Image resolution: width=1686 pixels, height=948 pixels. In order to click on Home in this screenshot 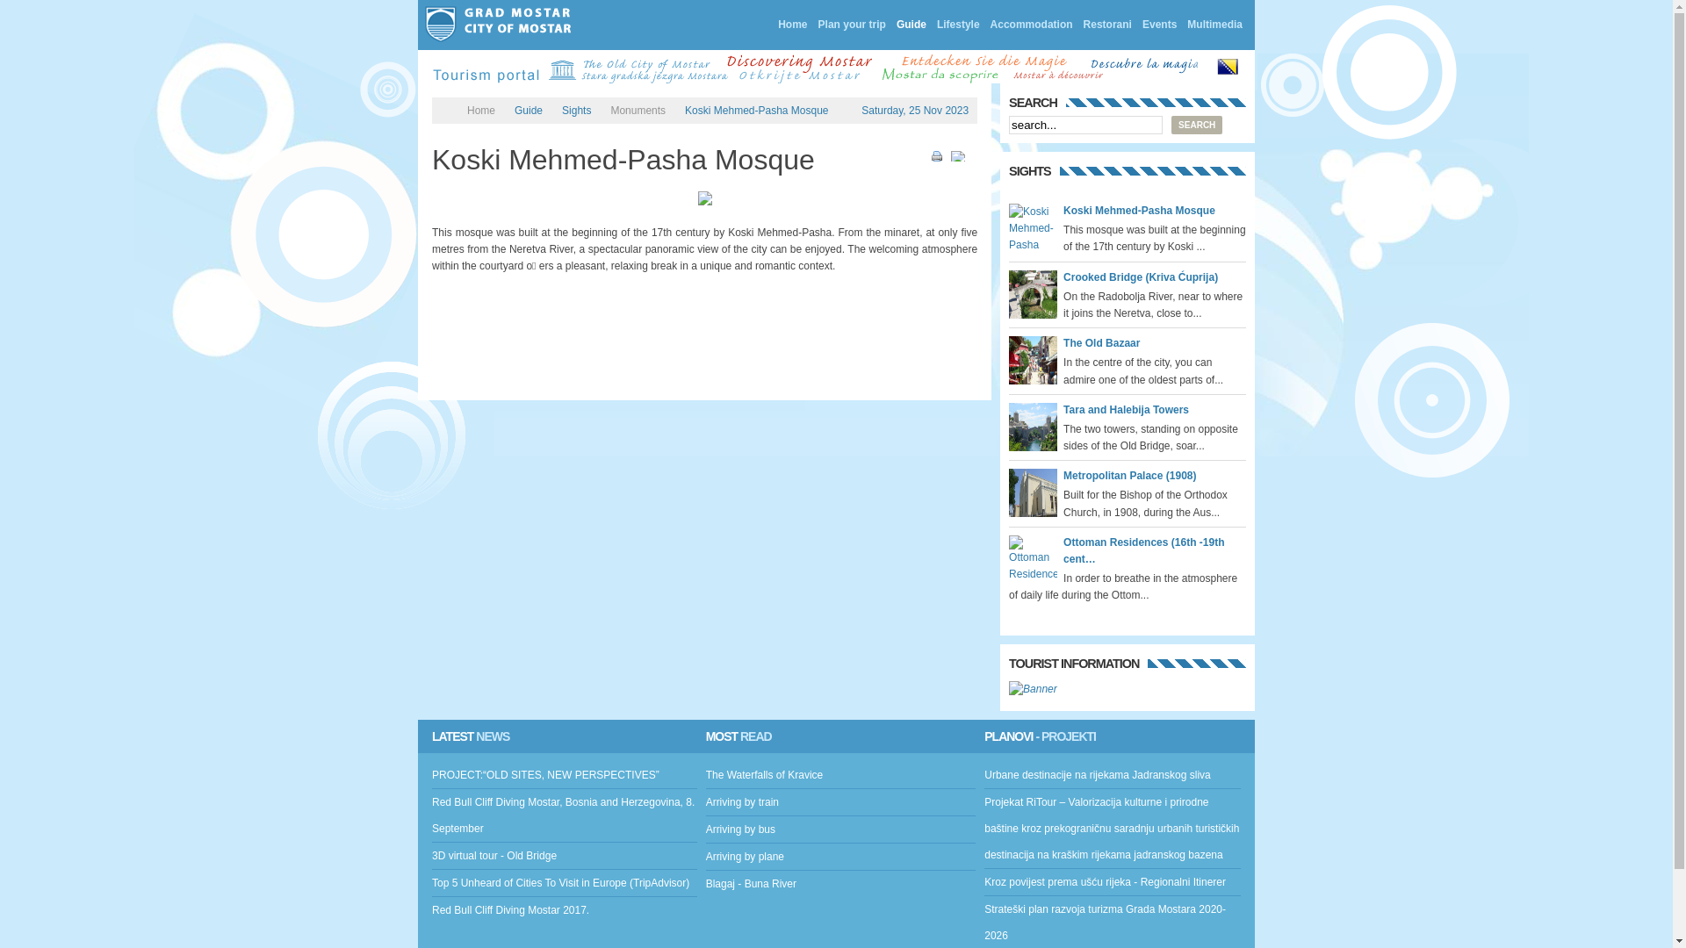, I will do `click(792, 25)`.